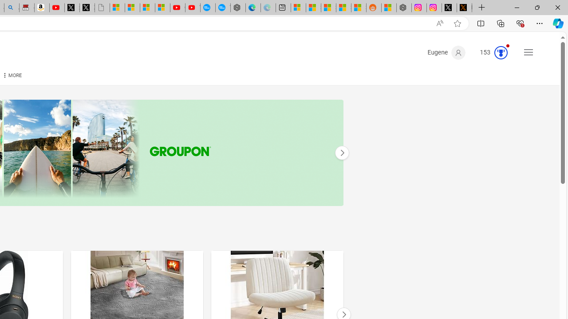 This screenshot has height=319, width=568. I want to click on Split screen, so click(481, 23).